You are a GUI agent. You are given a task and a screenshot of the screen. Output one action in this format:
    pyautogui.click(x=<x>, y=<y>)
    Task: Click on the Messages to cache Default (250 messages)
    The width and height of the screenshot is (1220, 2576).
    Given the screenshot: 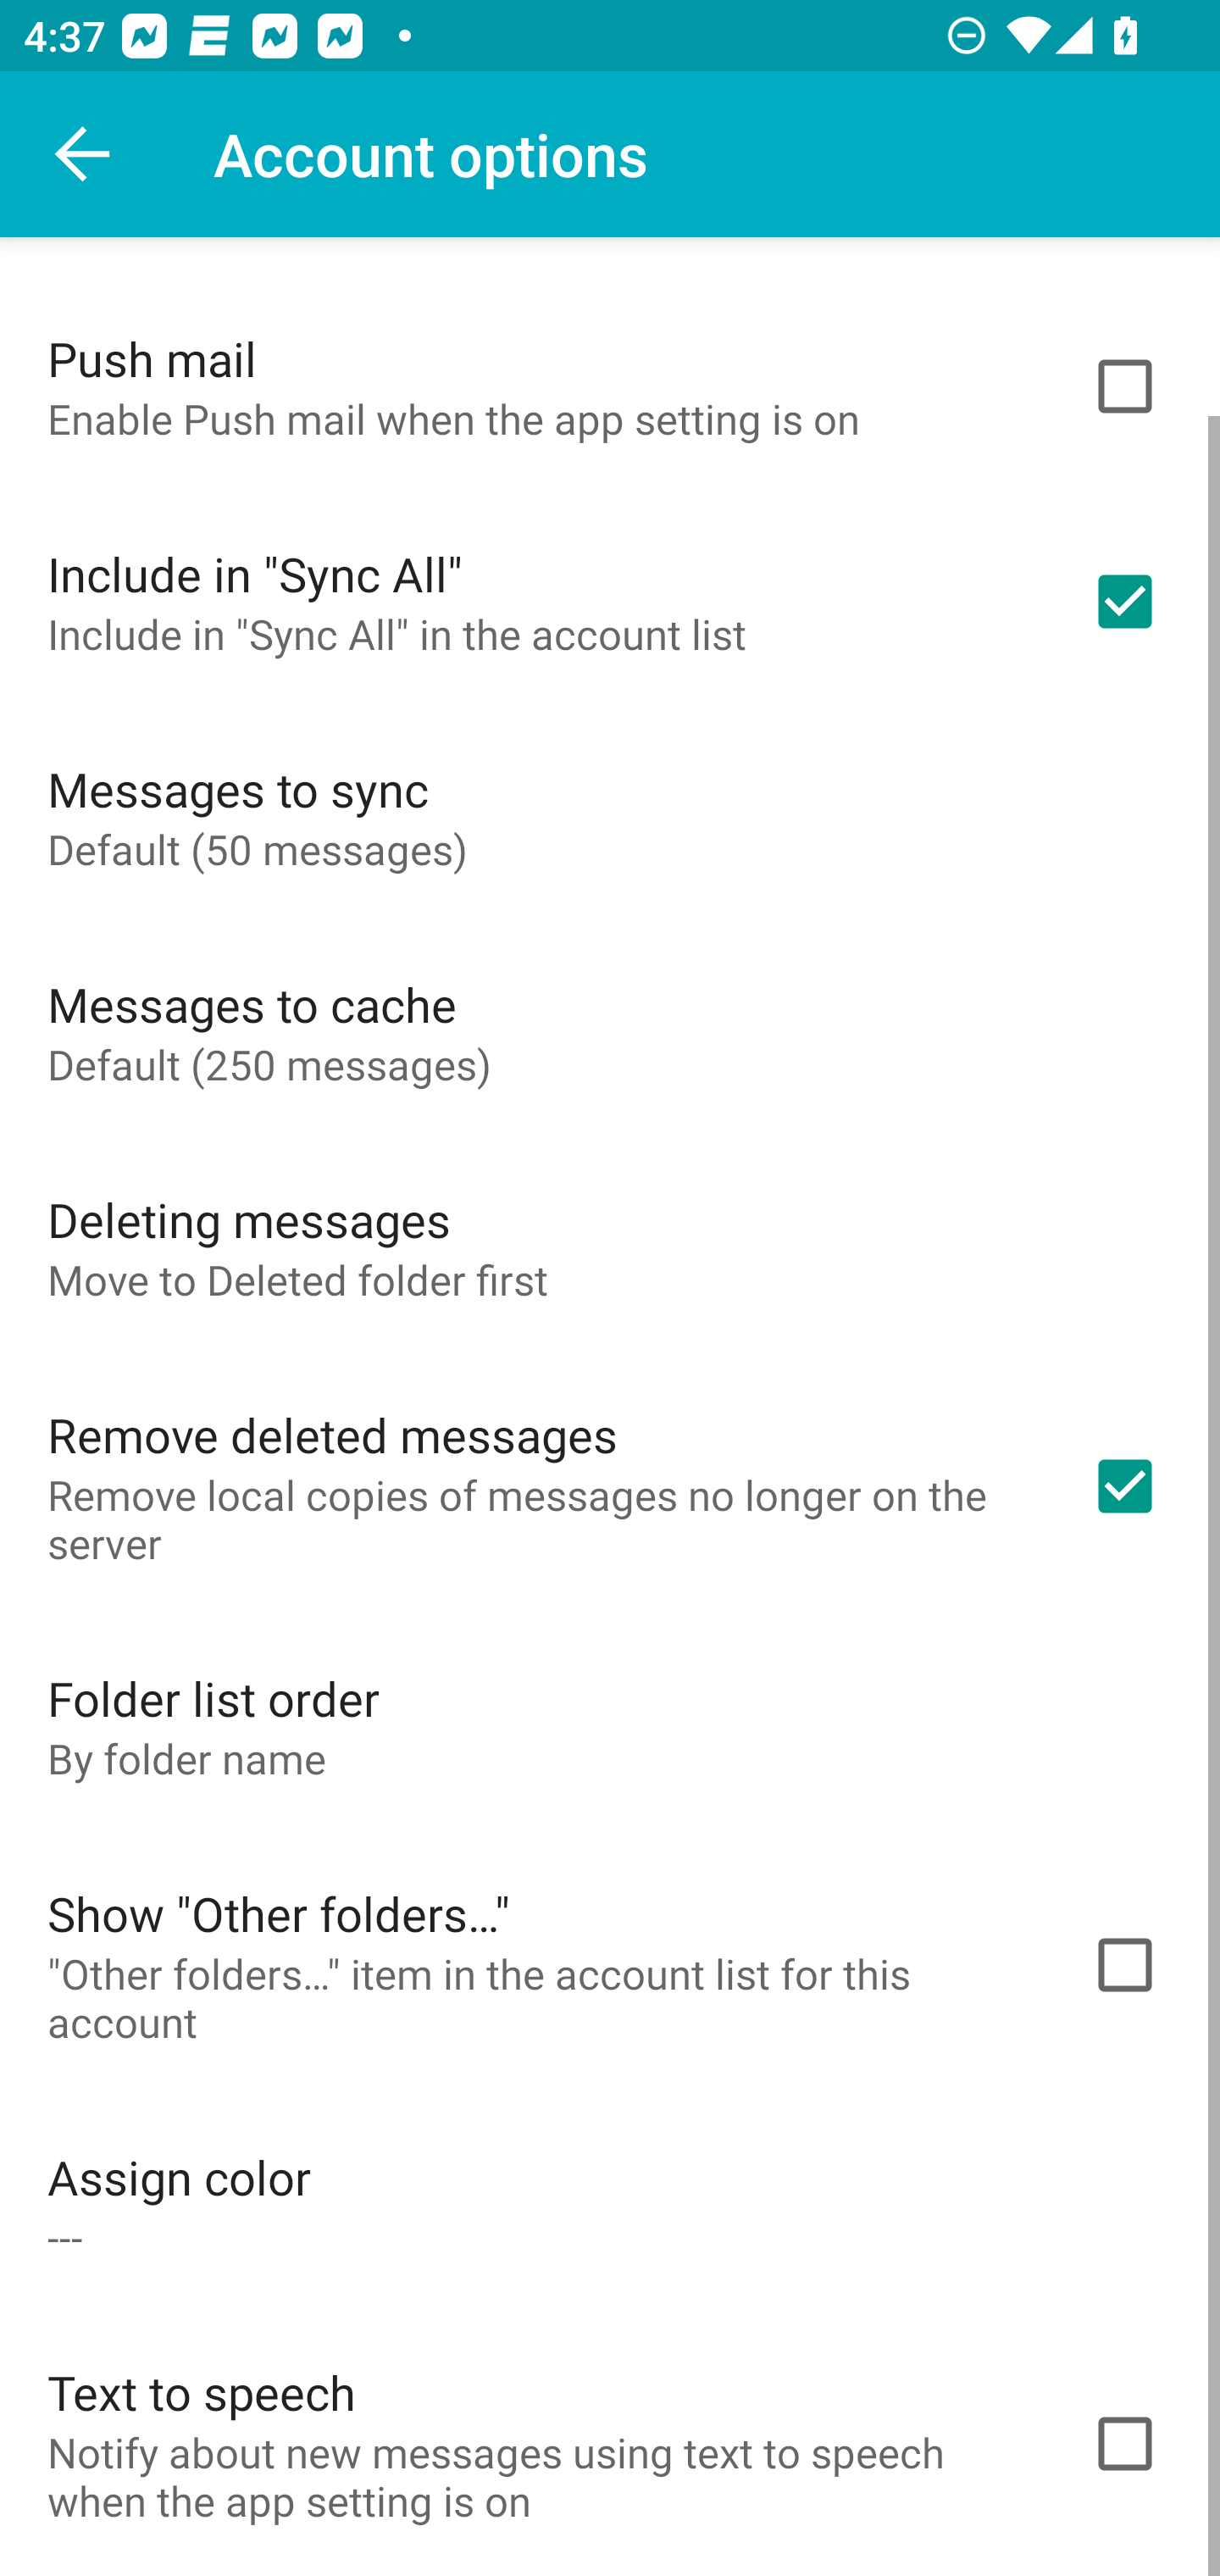 What is the action you would take?
    pyautogui.click(x=610, y=1031)
    